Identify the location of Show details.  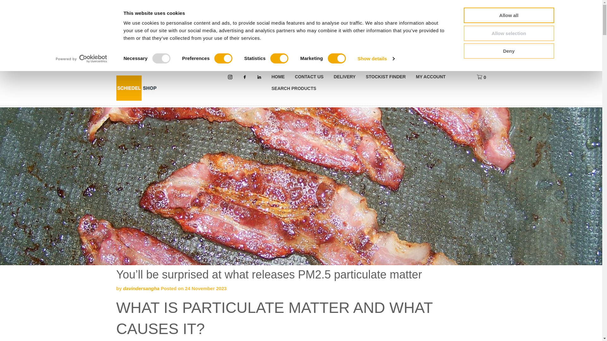
(376, 58).